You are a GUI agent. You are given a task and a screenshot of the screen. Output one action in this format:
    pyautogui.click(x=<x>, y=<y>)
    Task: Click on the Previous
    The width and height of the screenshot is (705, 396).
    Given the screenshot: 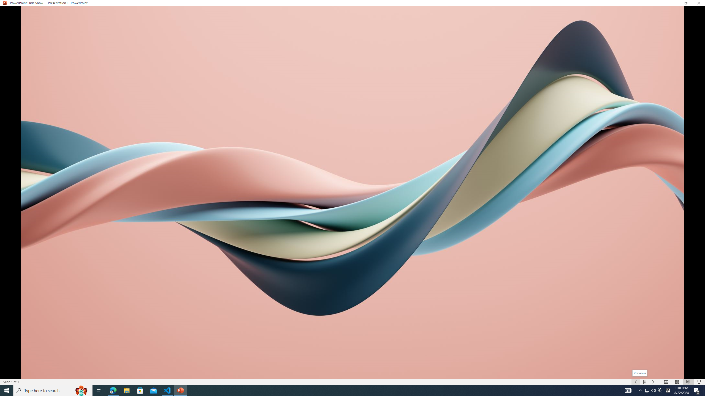 What is the action you would take?
    pyautogui.click(x=640, y=373)
    